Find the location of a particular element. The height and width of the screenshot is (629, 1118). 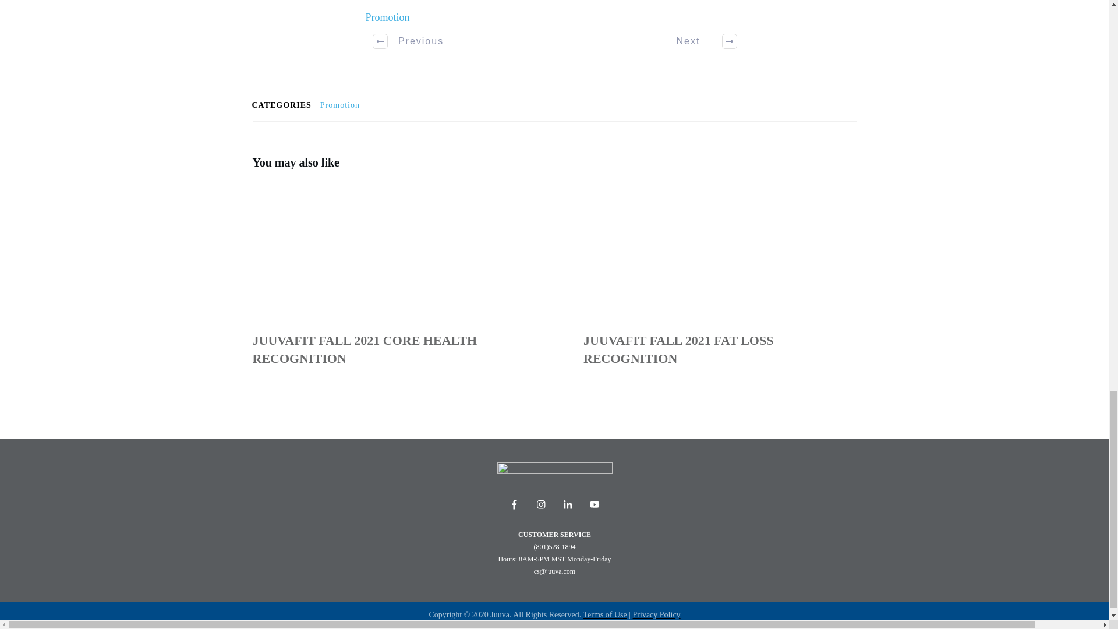

Next is located at coordinates (700, 41).